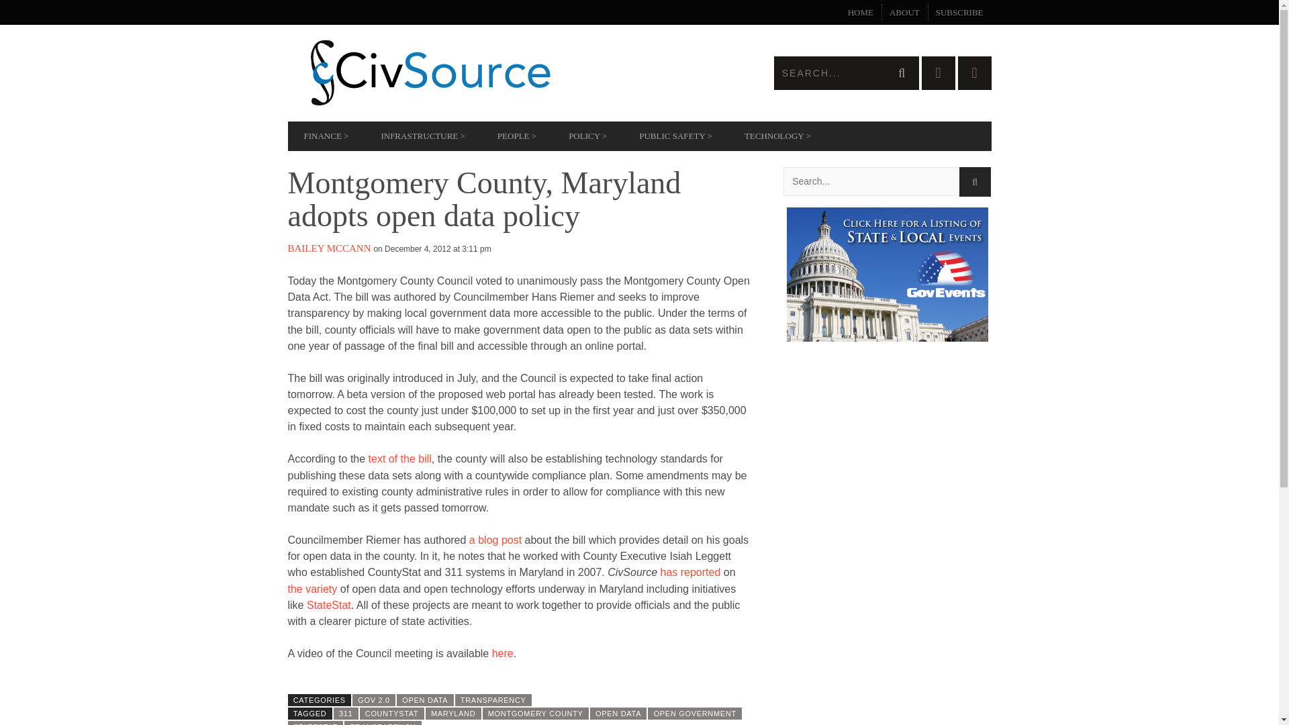 The height and width of the screenshot is (725, 1289). Describe the element at coordinates (346, 714) in the screenshot. I see `View all posts tagged 311` at that location.